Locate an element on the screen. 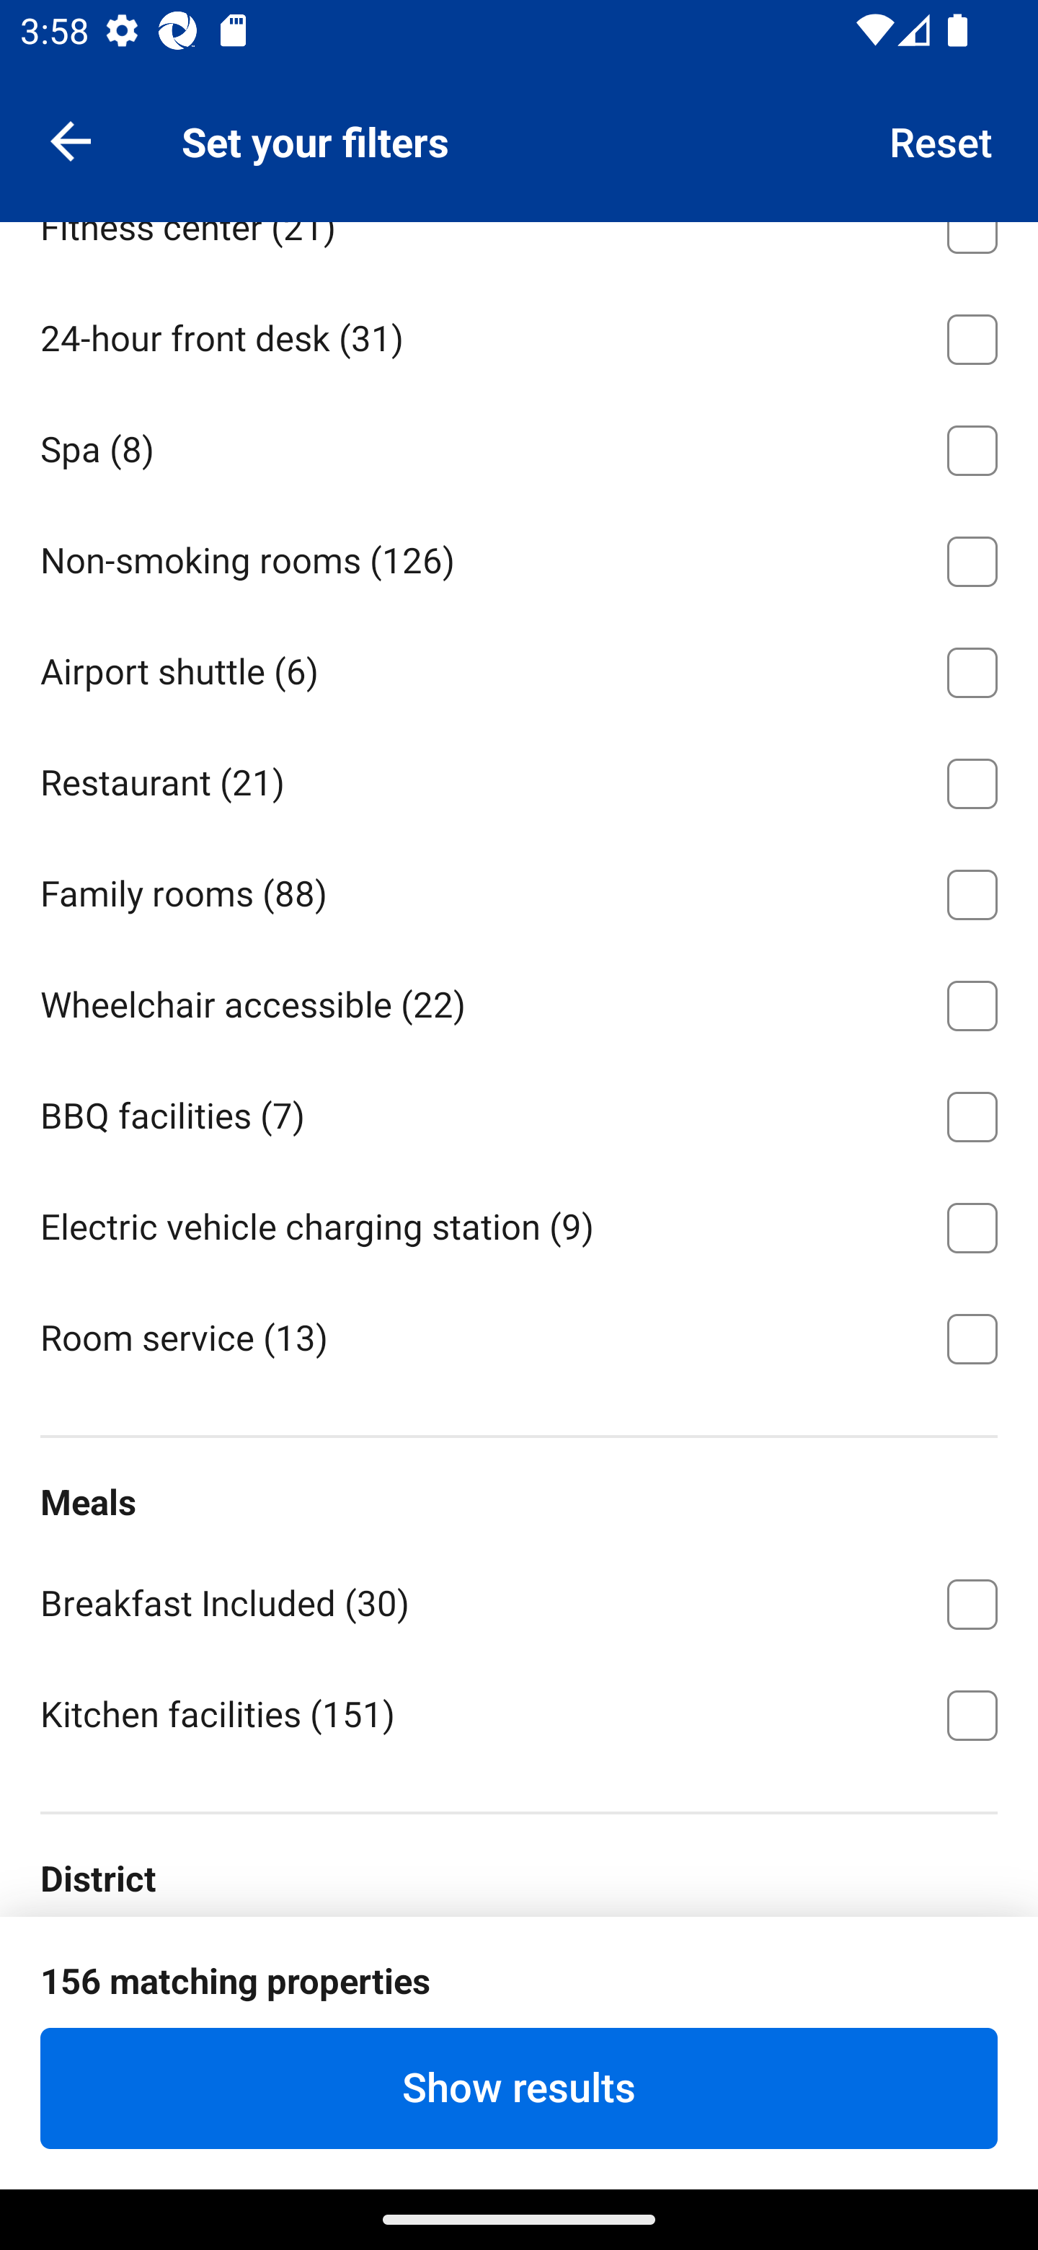  Airport shuttle ⁦(6) is located at coordinates (519, 666).